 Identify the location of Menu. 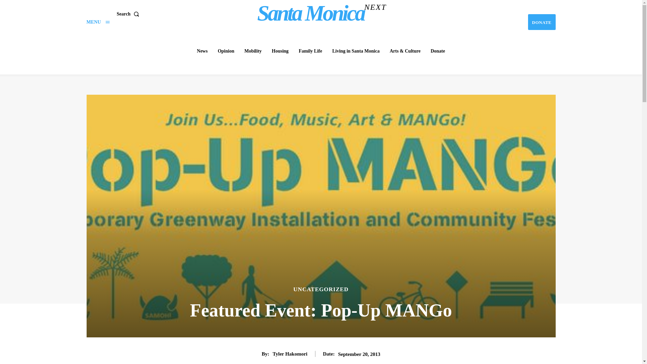
(437, 51).